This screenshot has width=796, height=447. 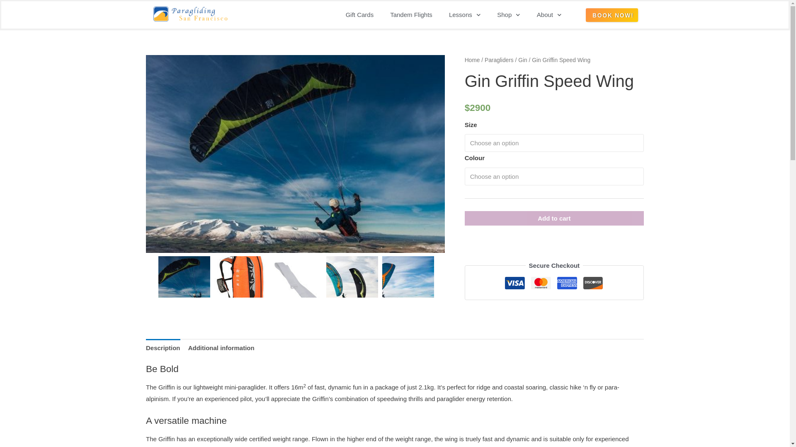 I want to click on Tandem Flights, so click(x=411, y=15).